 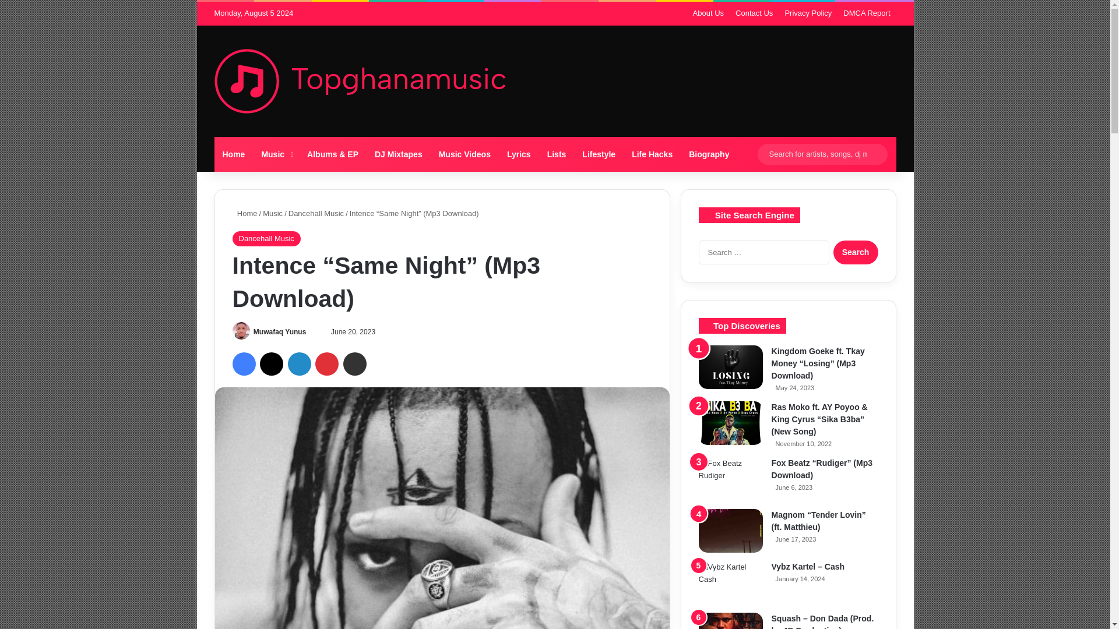 What do you see at coordinates (280, 331) in the screenshot?
I see `Muwafaq Yunus` at bounding box center [280, 331].